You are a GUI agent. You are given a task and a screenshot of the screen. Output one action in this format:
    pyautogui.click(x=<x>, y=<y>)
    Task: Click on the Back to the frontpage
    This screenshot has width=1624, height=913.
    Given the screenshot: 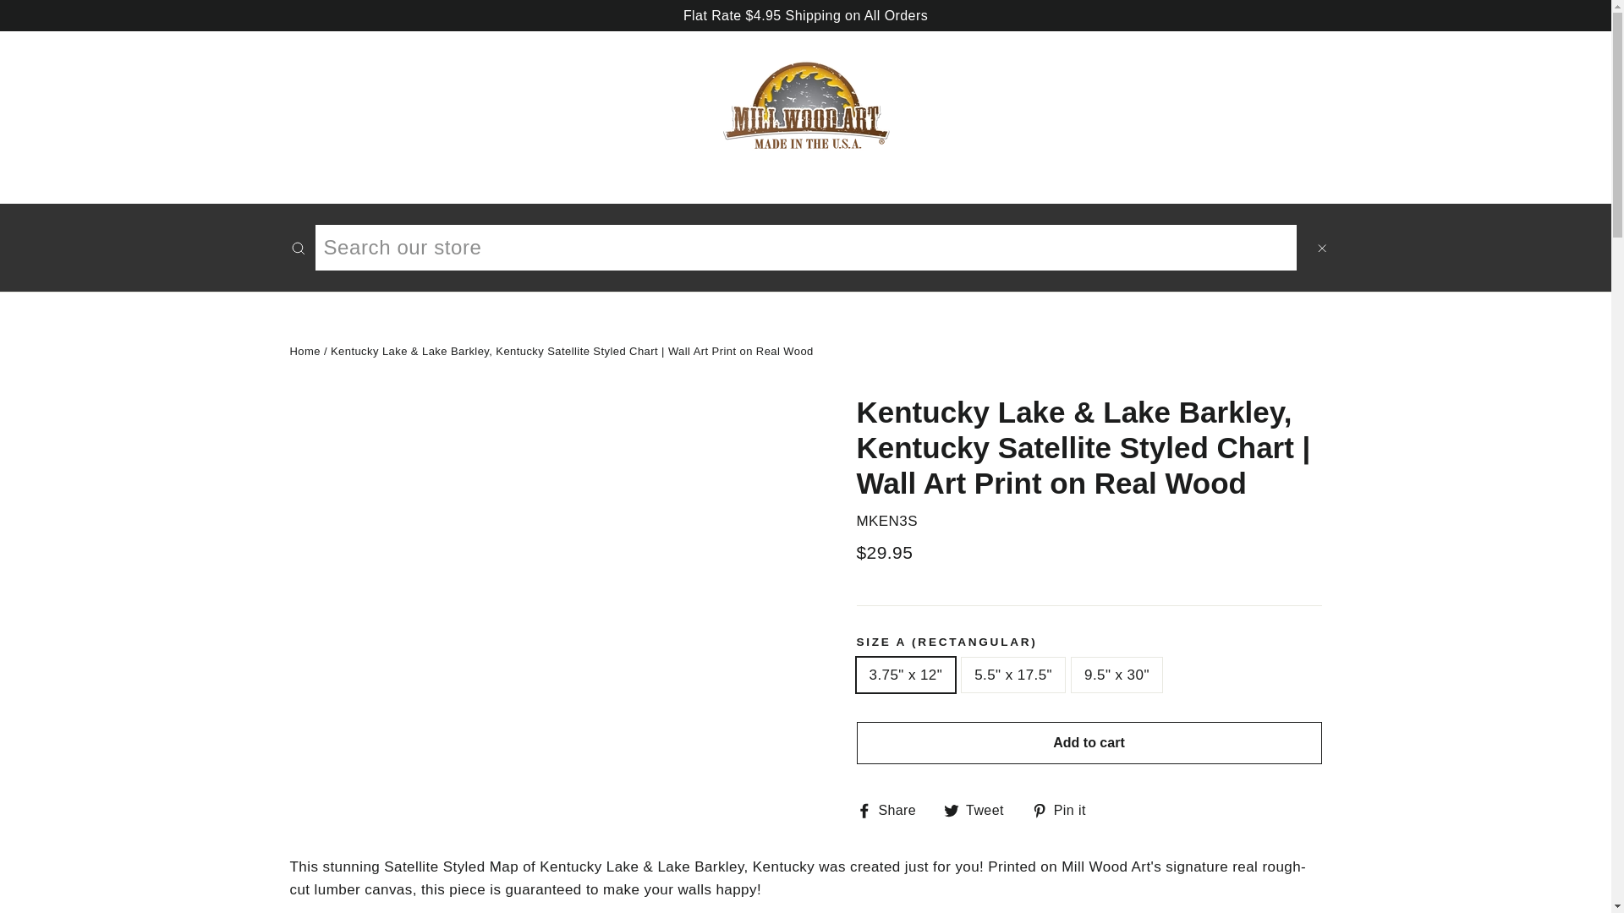 What is the action you would take?
    pyautogui.click(x=294, y=247)
    